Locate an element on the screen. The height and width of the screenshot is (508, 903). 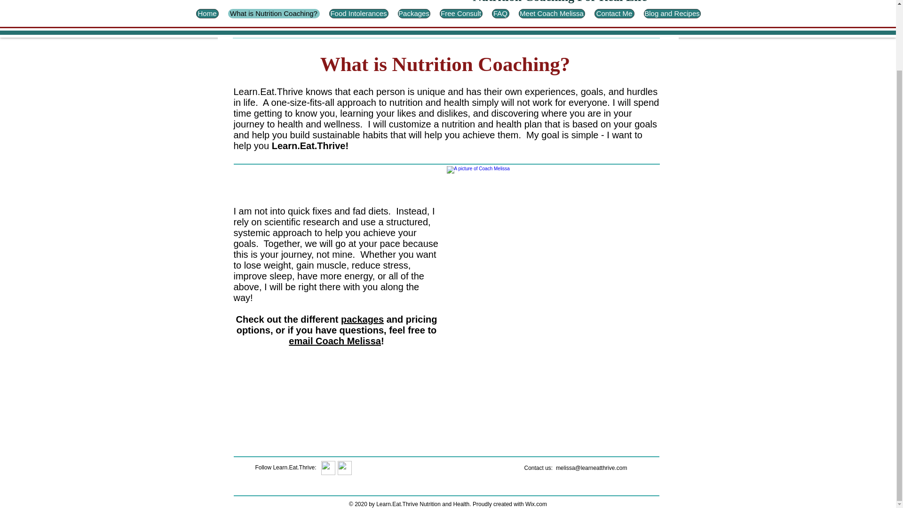
Packages is located at coordinates (414, 13).